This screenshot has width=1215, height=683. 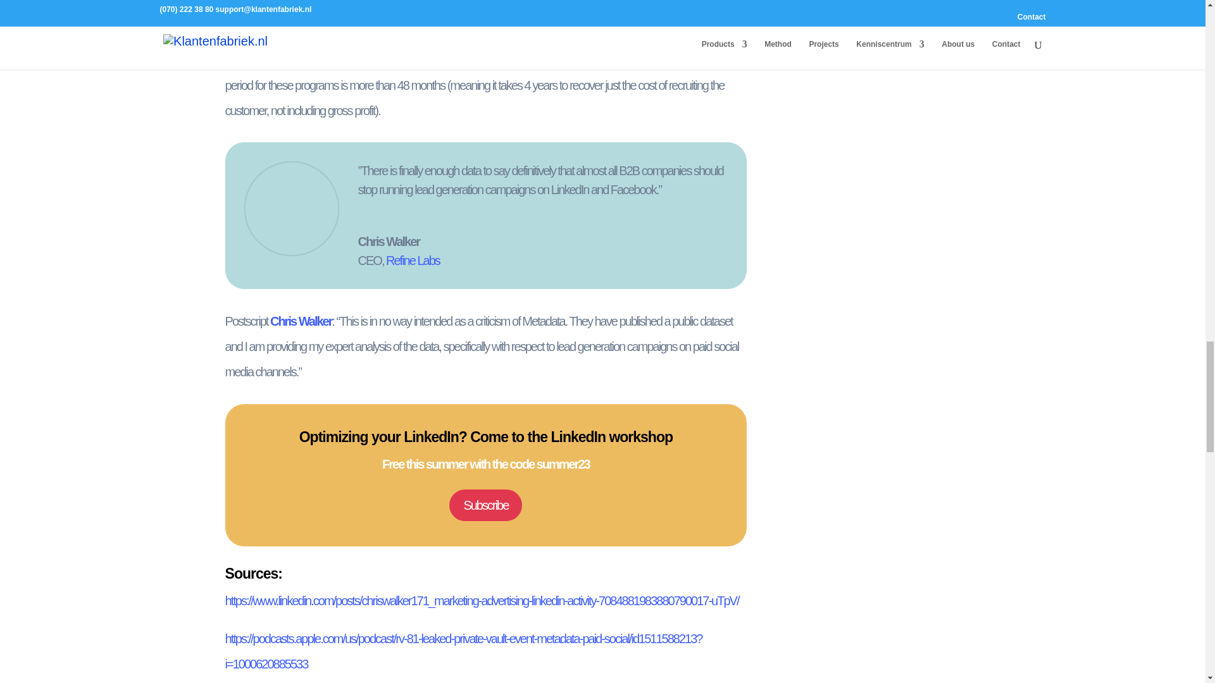 I want to click on Refine Labs, so click(x=413, y=261).